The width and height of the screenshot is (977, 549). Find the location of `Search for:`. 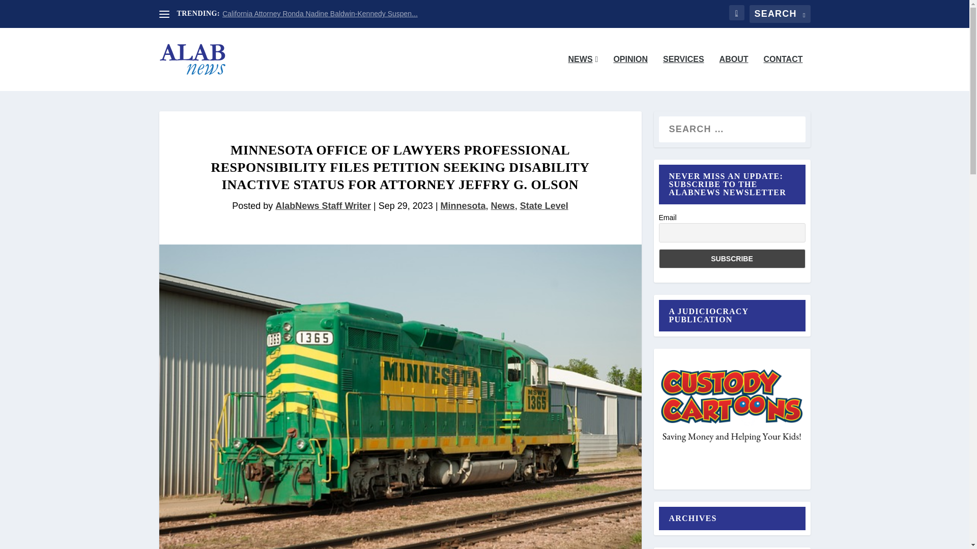

Search for: is located at coordinates (780, 14).